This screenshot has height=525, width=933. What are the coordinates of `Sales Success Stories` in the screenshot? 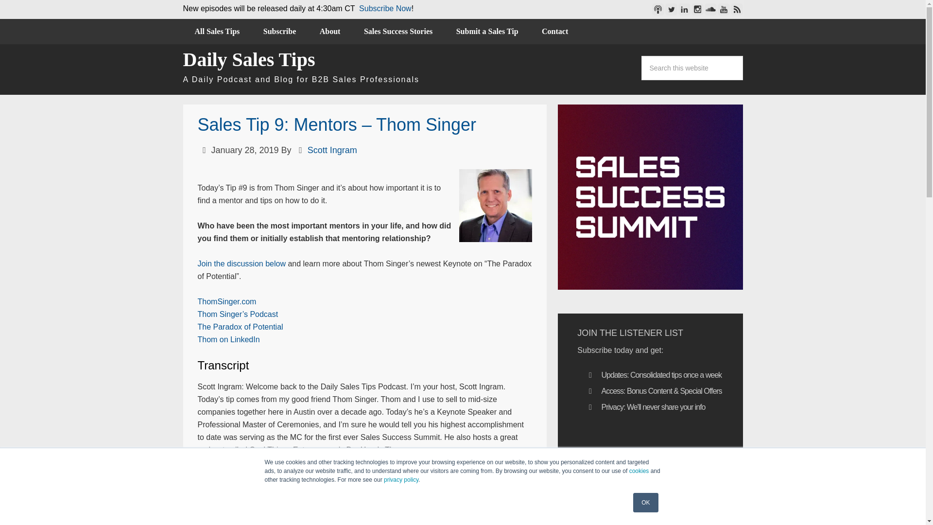 It's located at (398, 31).